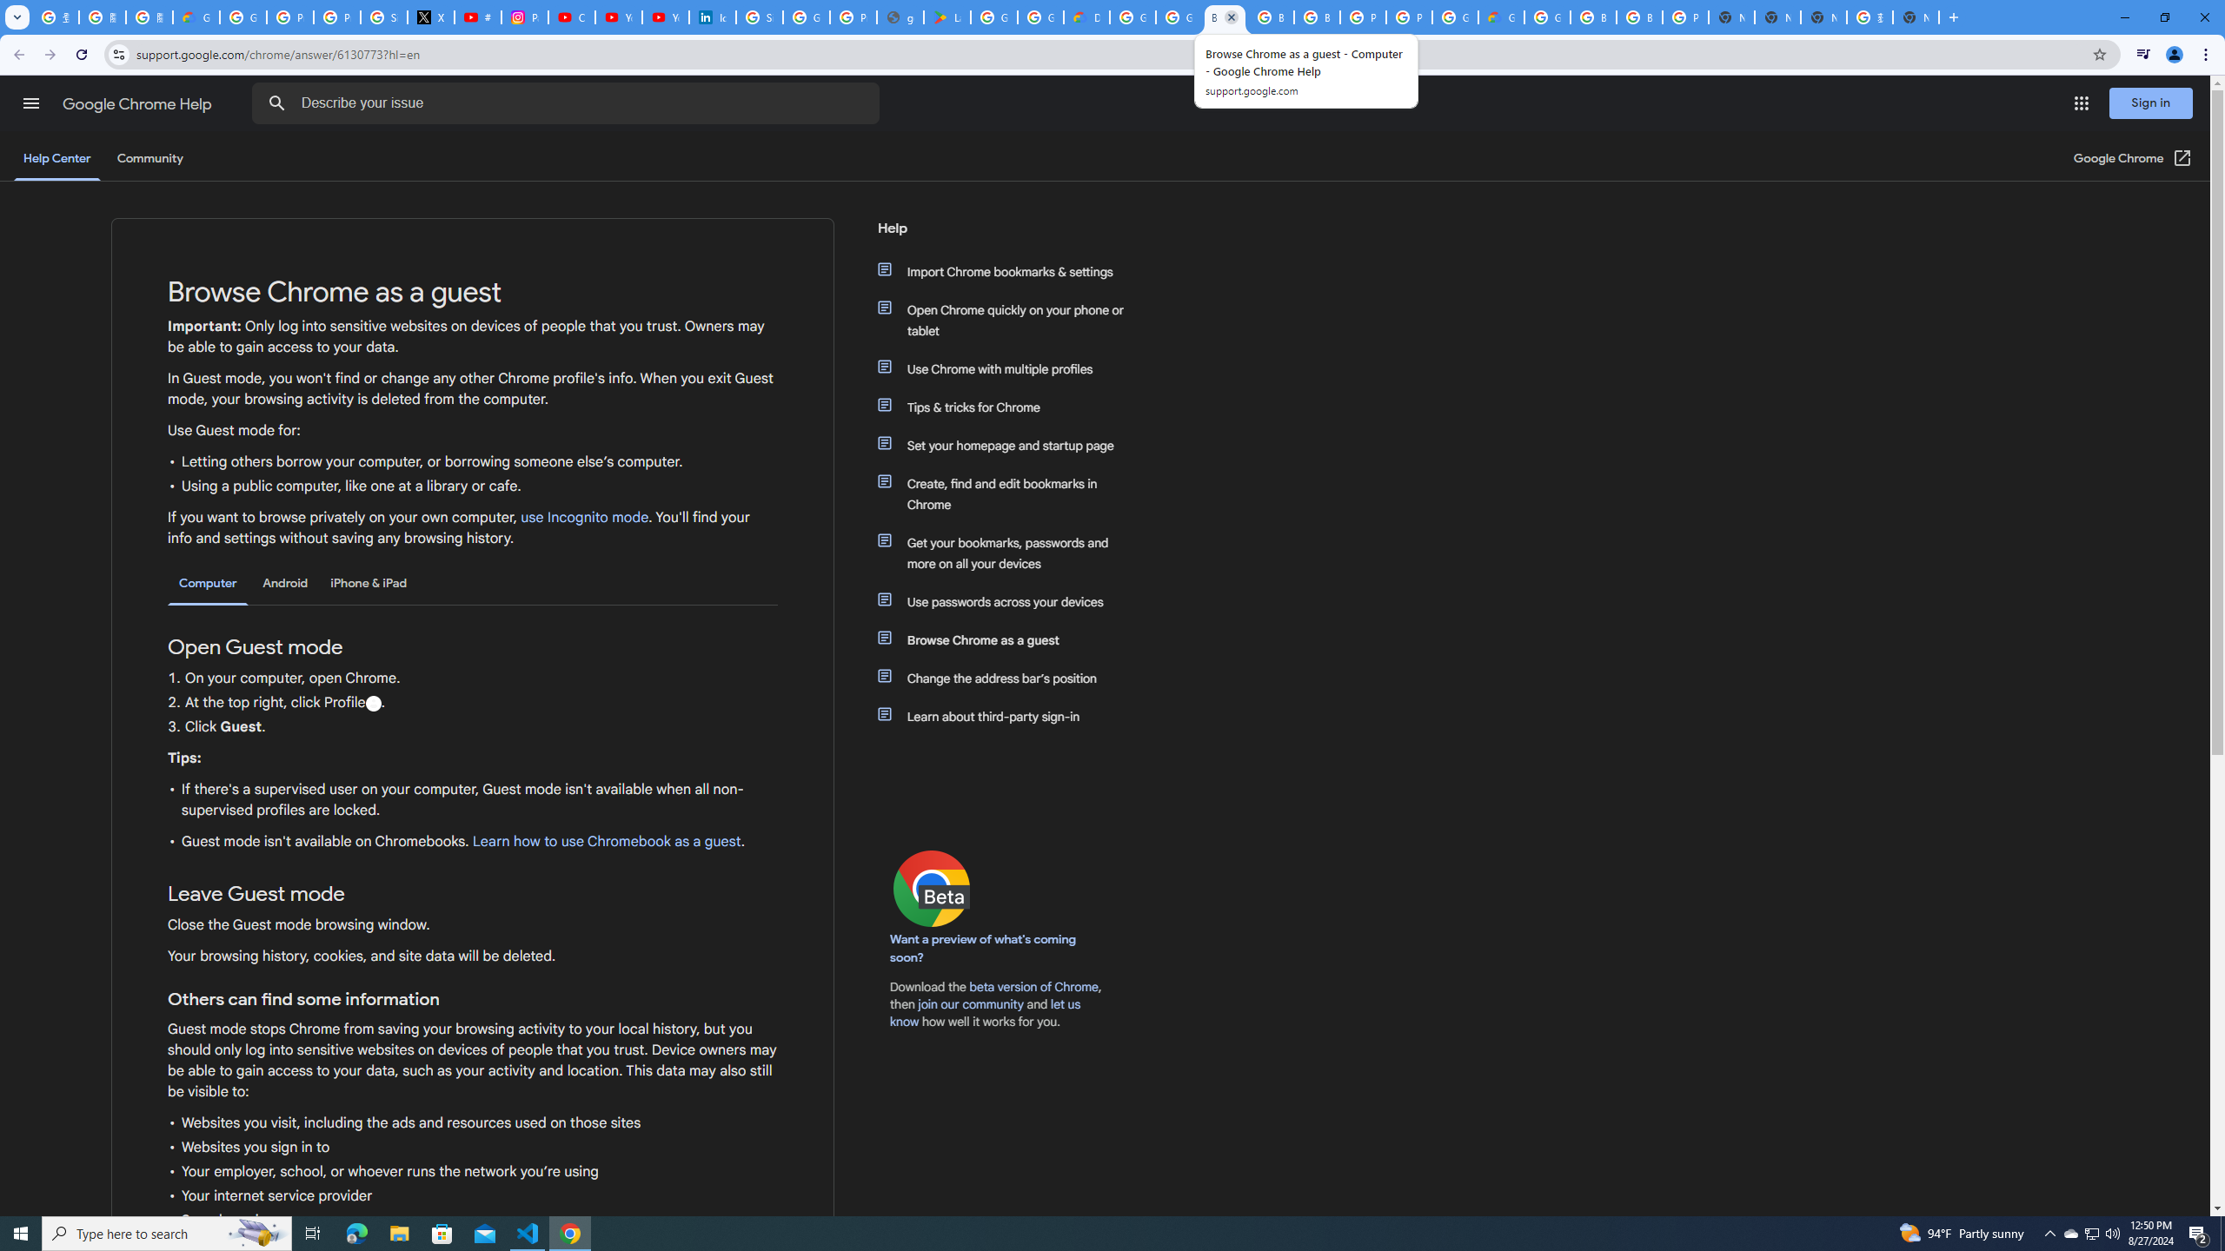 This screenshot has height=1251, width=2225. I want to click on Profile, so click(372, 704).